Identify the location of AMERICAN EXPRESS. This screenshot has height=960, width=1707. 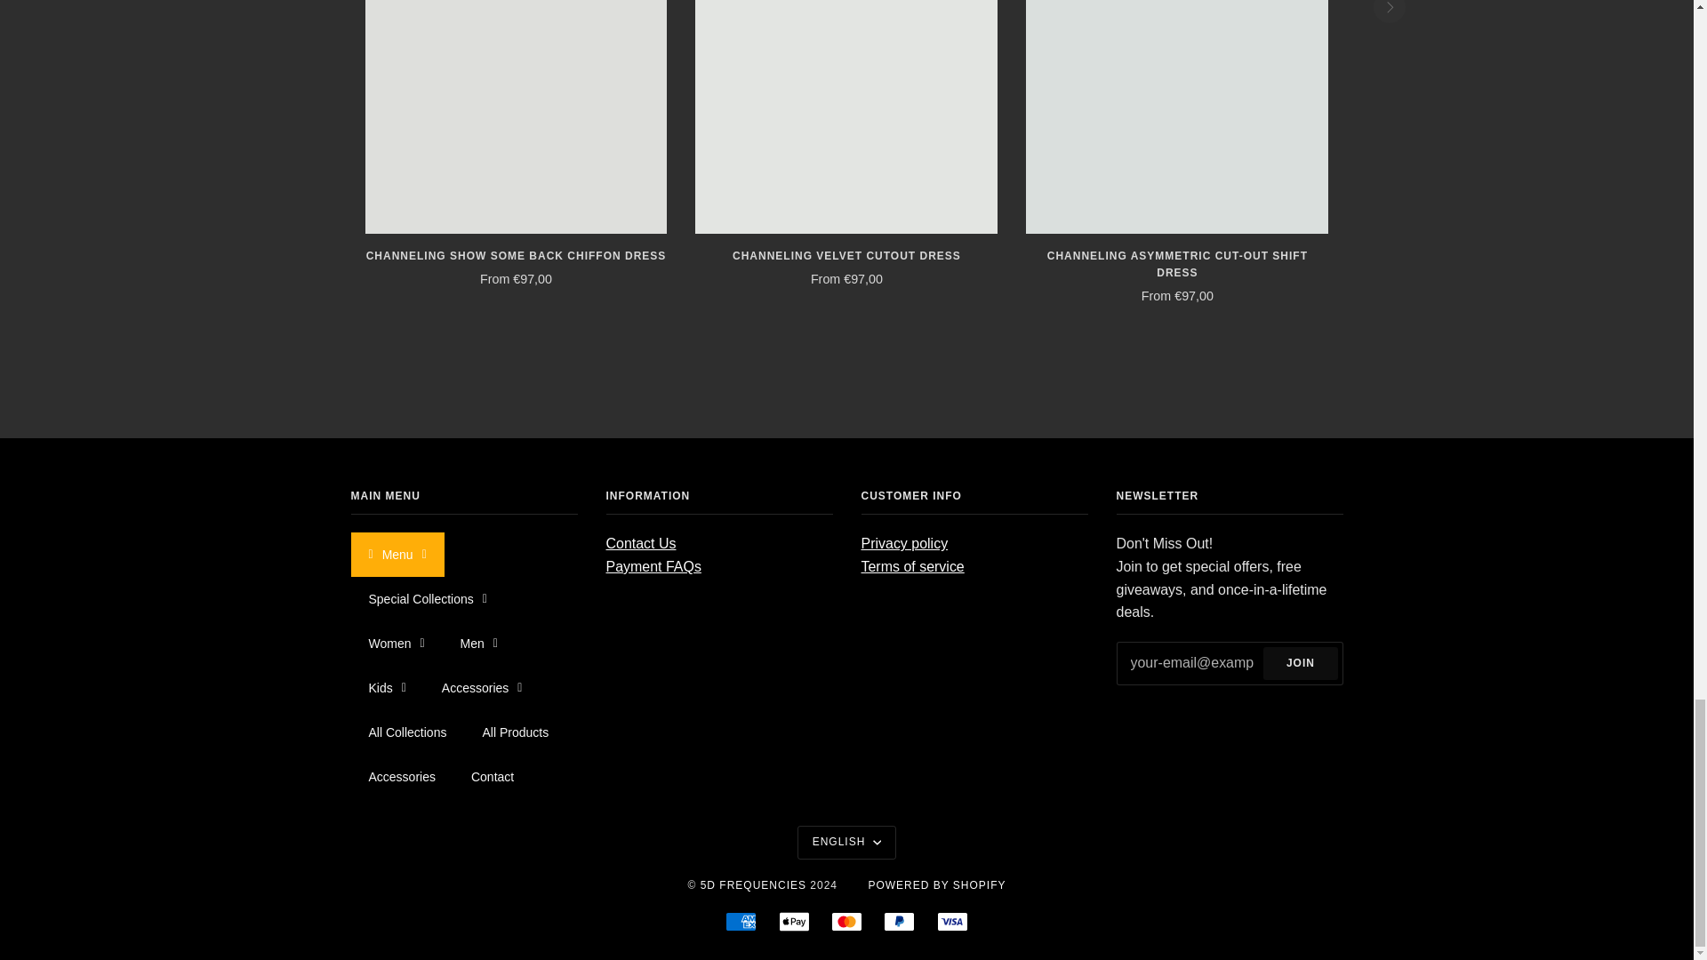
(741, 921).